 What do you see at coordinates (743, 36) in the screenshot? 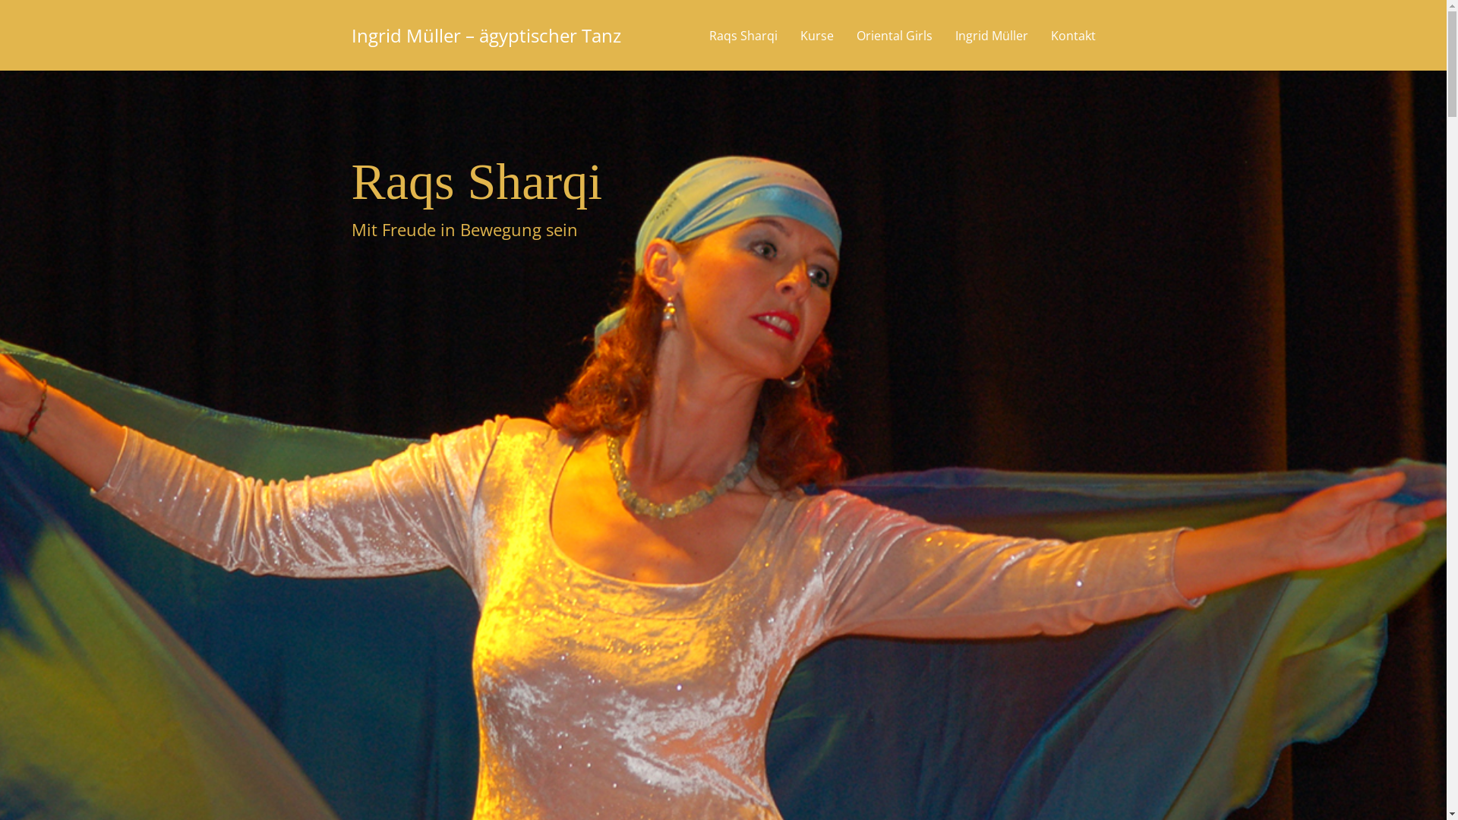
I see `Raqs Sharqi` at bounding box center [743, 36].